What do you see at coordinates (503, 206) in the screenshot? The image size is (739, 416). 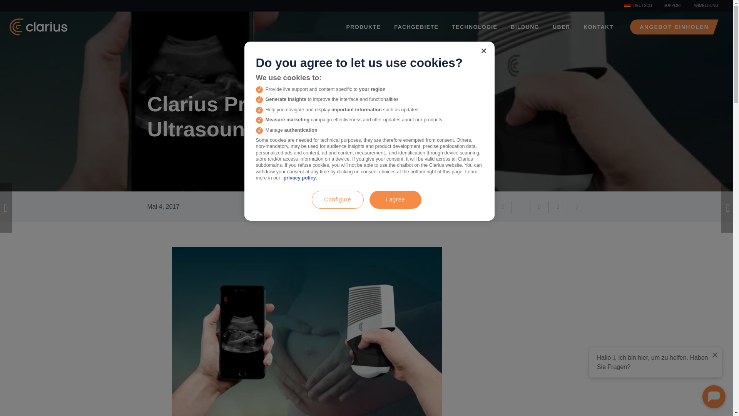 I see `Teile dies` at bounding box center [503, 206].